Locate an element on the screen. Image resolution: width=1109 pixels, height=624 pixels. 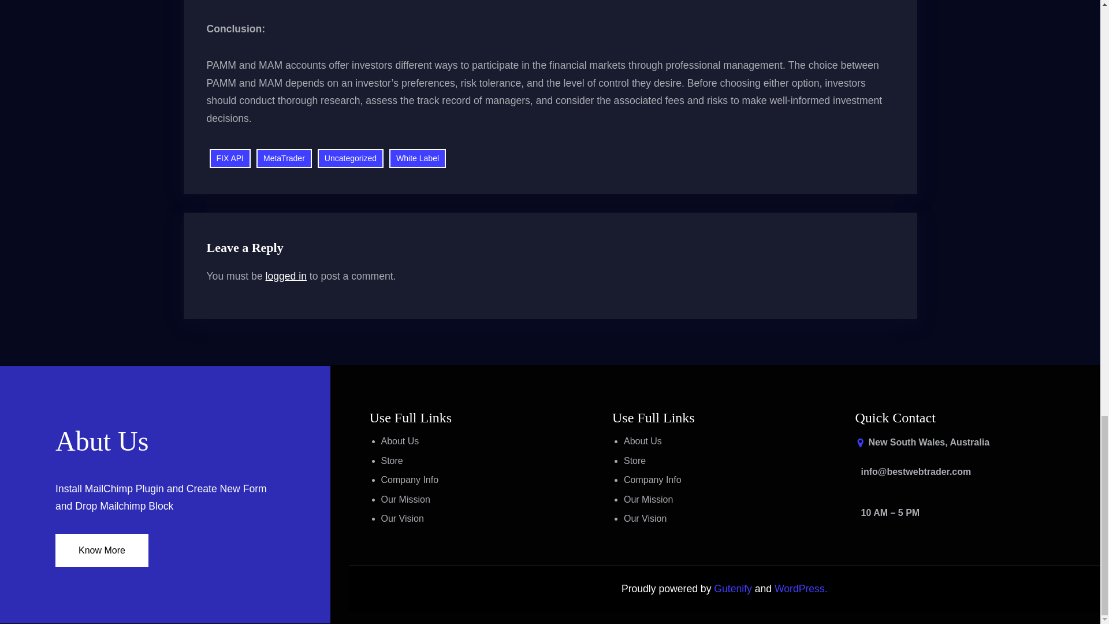
Uncategorized is located at coordinates (350, 158).